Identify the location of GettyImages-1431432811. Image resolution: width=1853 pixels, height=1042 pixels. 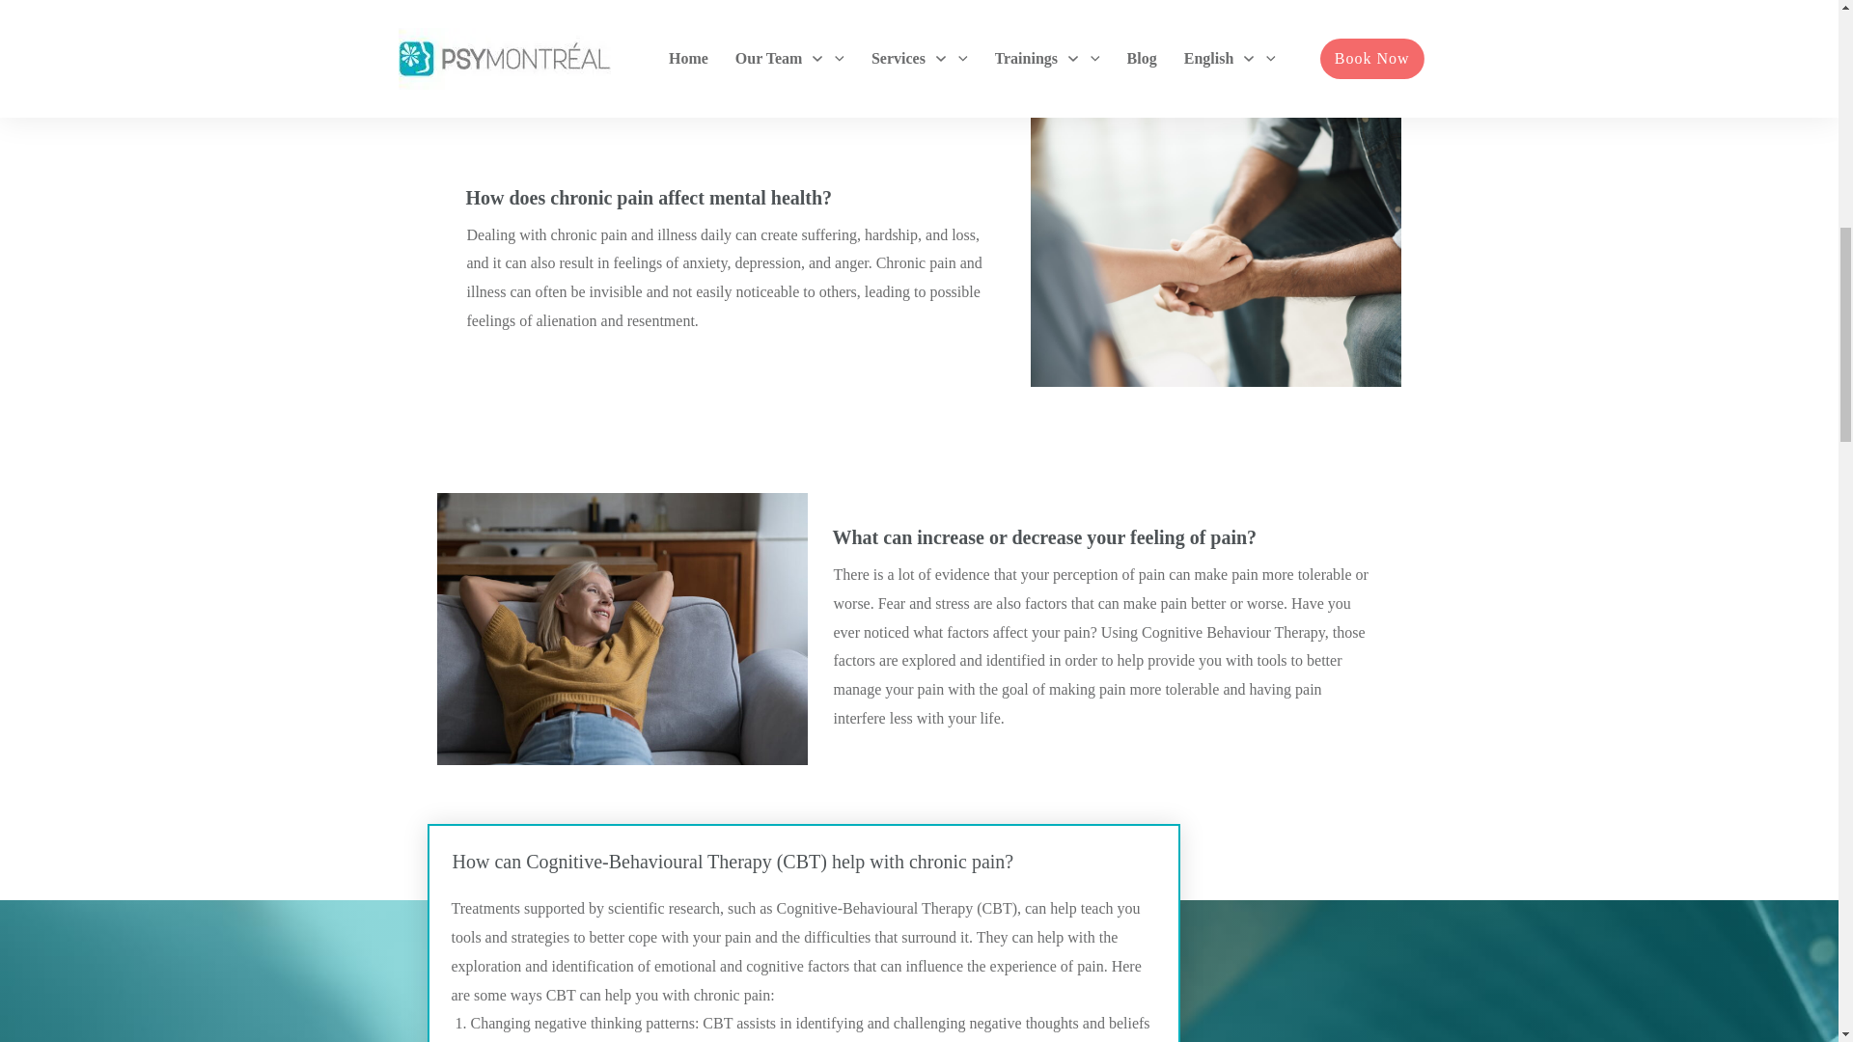
(602, 14).